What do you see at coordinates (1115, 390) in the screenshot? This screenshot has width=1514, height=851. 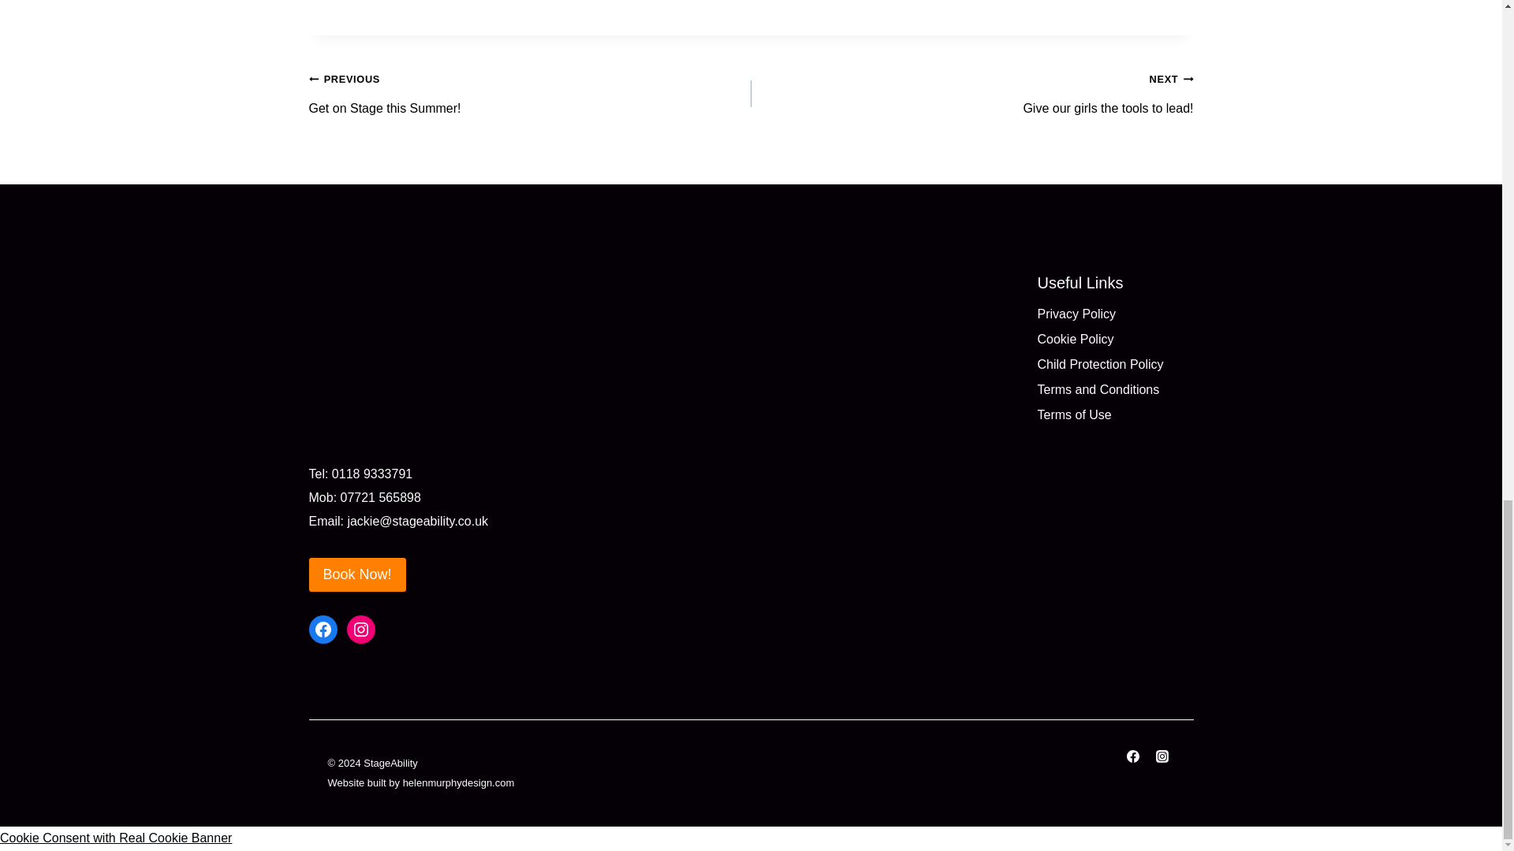 I see `helenmurphydesign.com` at bounding box center [1115, 390].